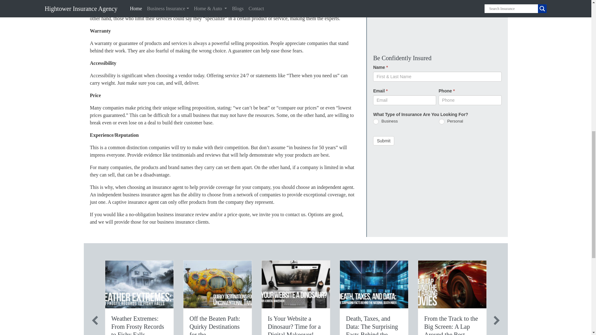 The height and width of the screenshot is (335, 596). Describe the element at coordinates (294, 325) in the screenshot. I see `Is Your Website a Dinosaur? Time for a Digital Makeover!` at that location.